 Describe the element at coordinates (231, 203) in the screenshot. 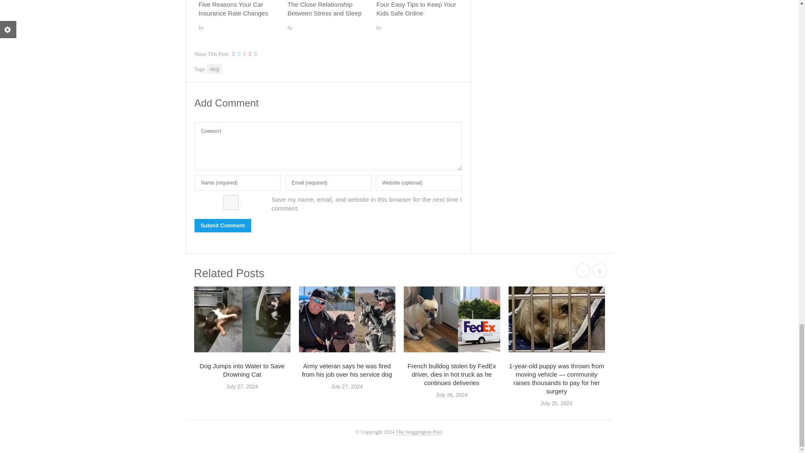

I see `yes` at that location.